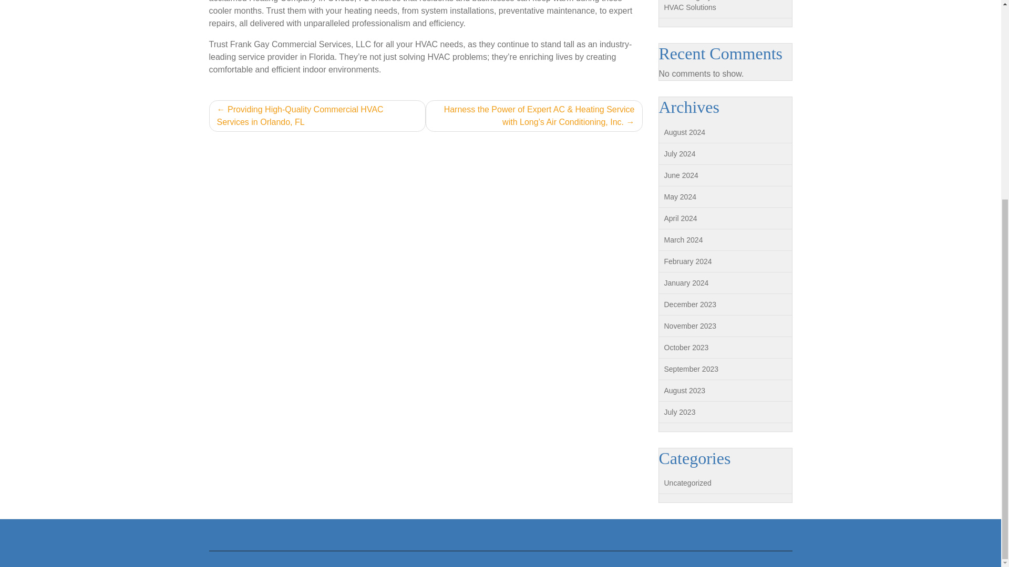  I want to click on September 2023, so click(691, 369).